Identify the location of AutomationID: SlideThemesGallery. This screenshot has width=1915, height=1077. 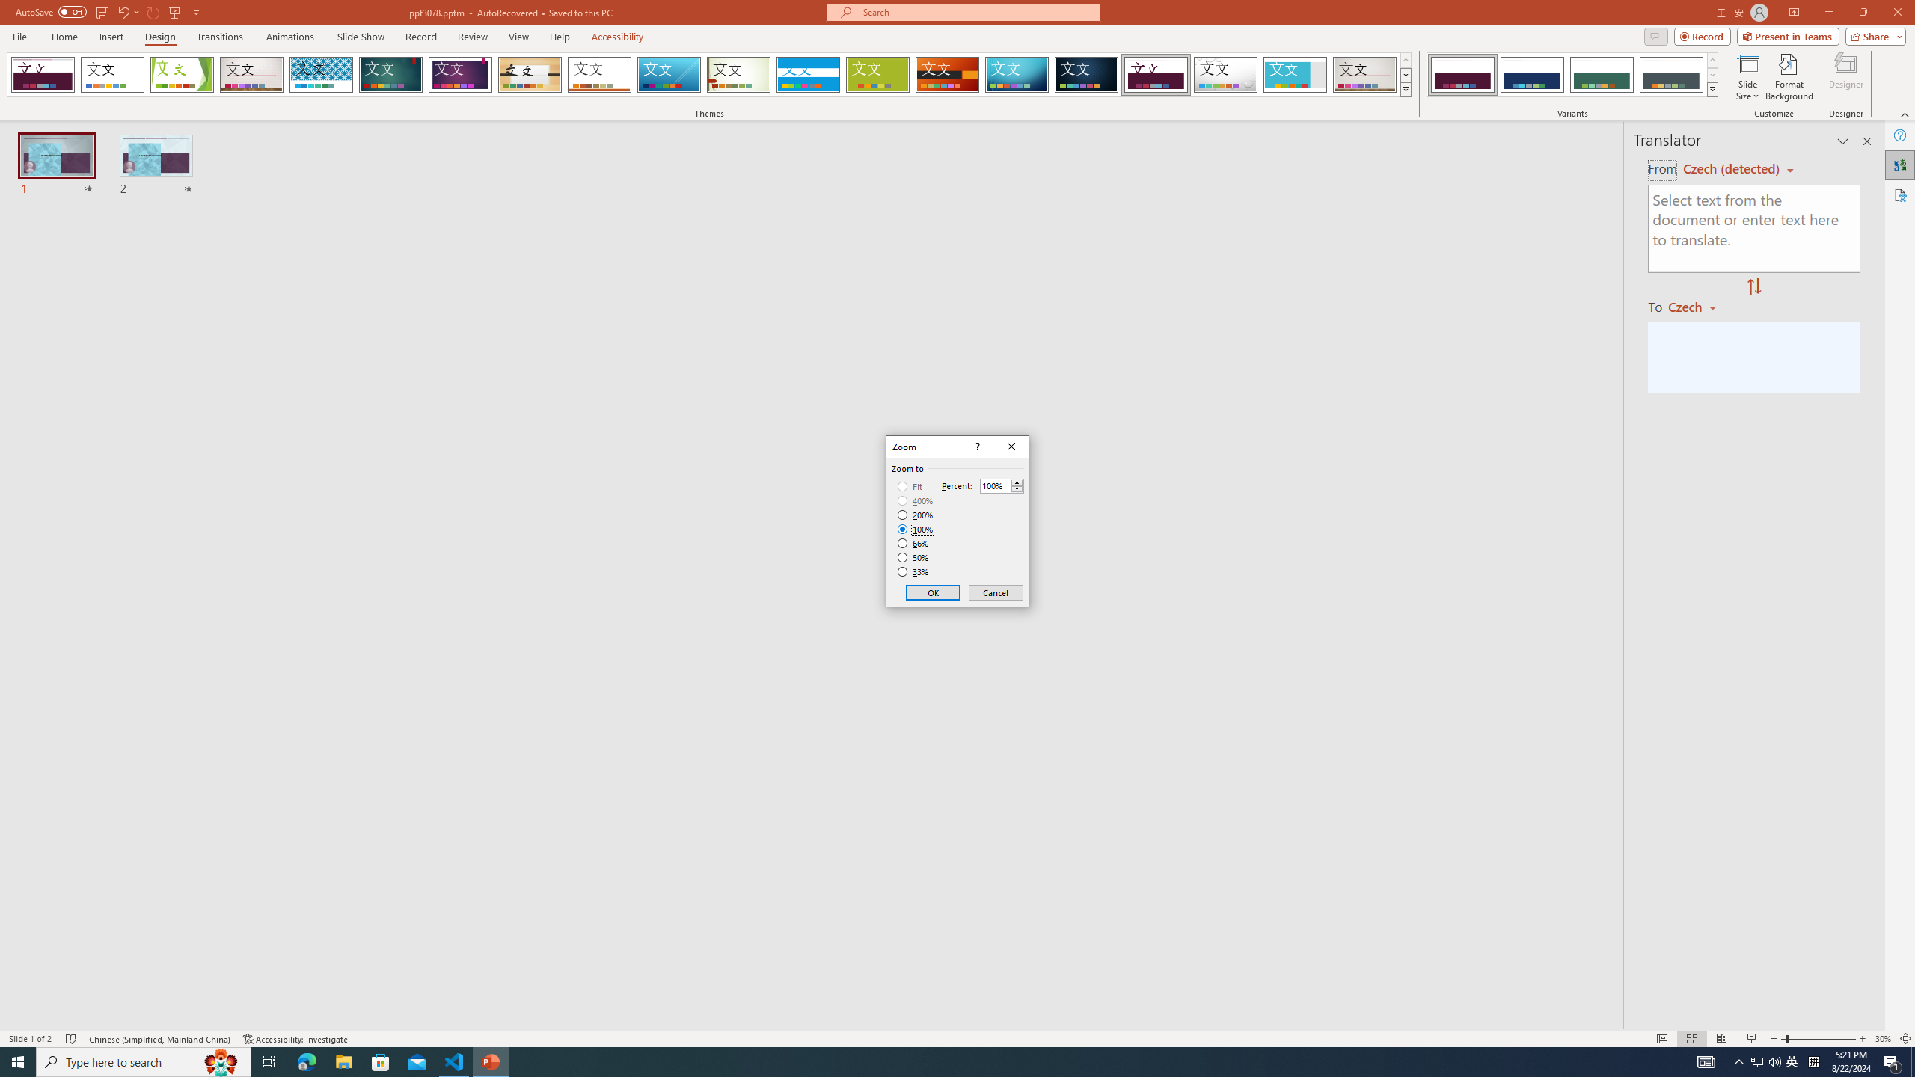
(709, 75).